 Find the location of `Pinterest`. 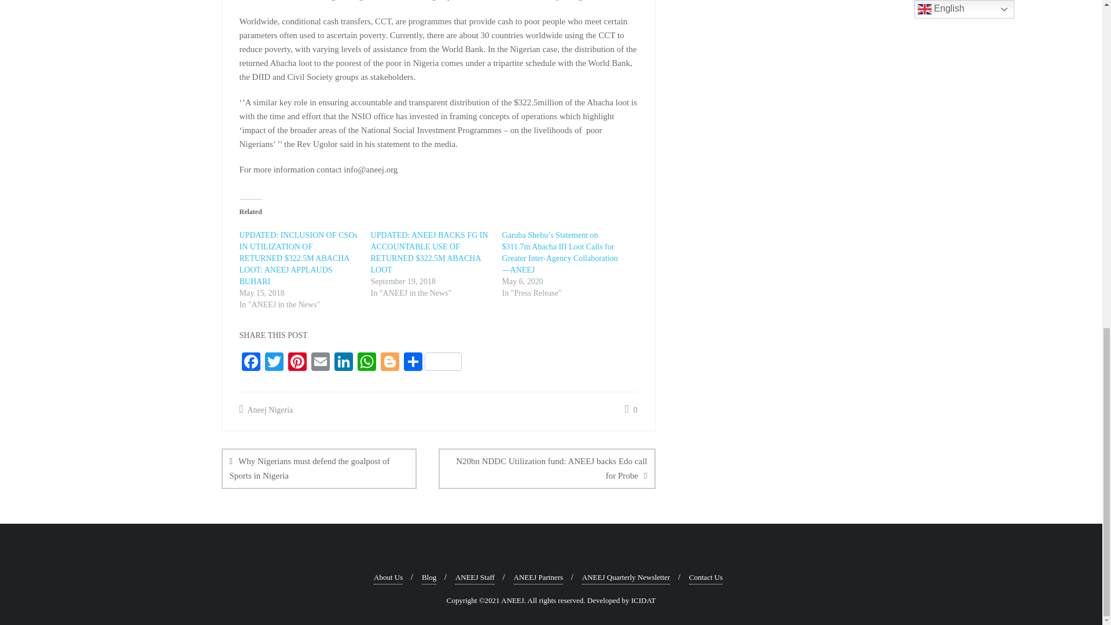

Pinterest is located at coordinates (297, 363).